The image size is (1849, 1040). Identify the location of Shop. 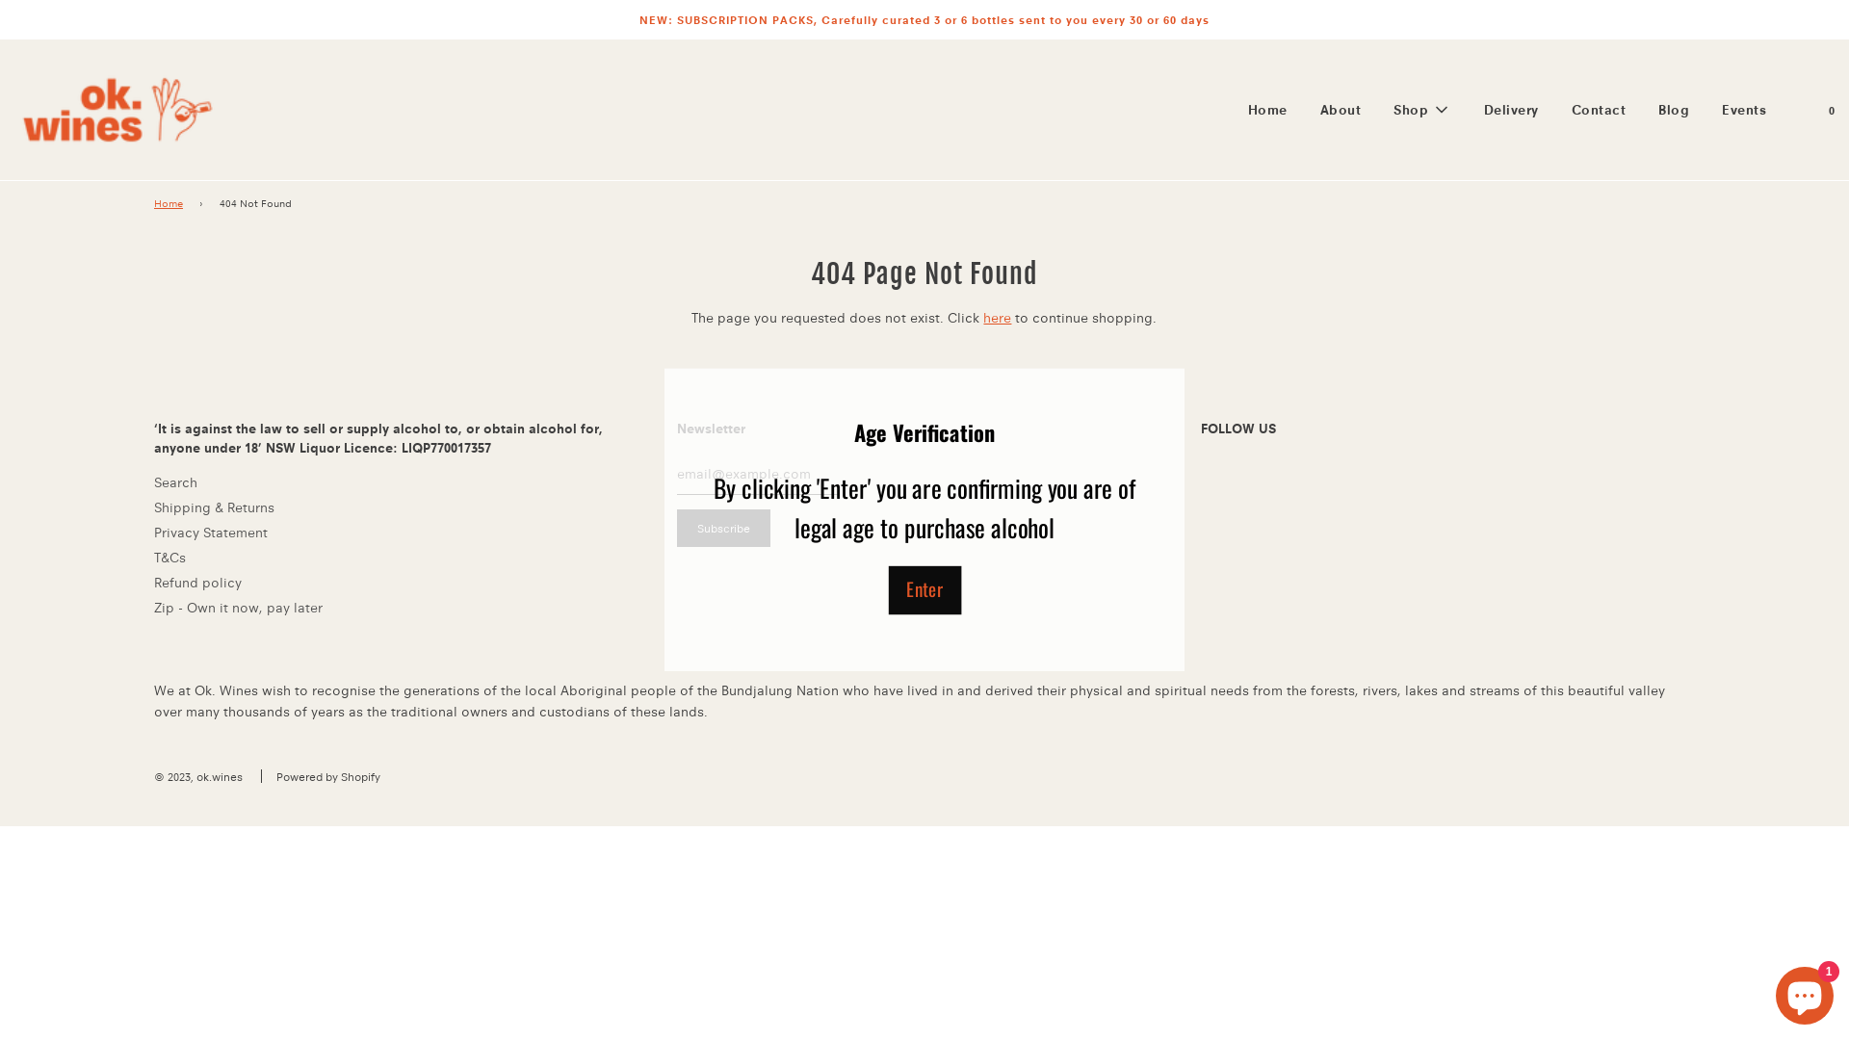
(1422, 110).